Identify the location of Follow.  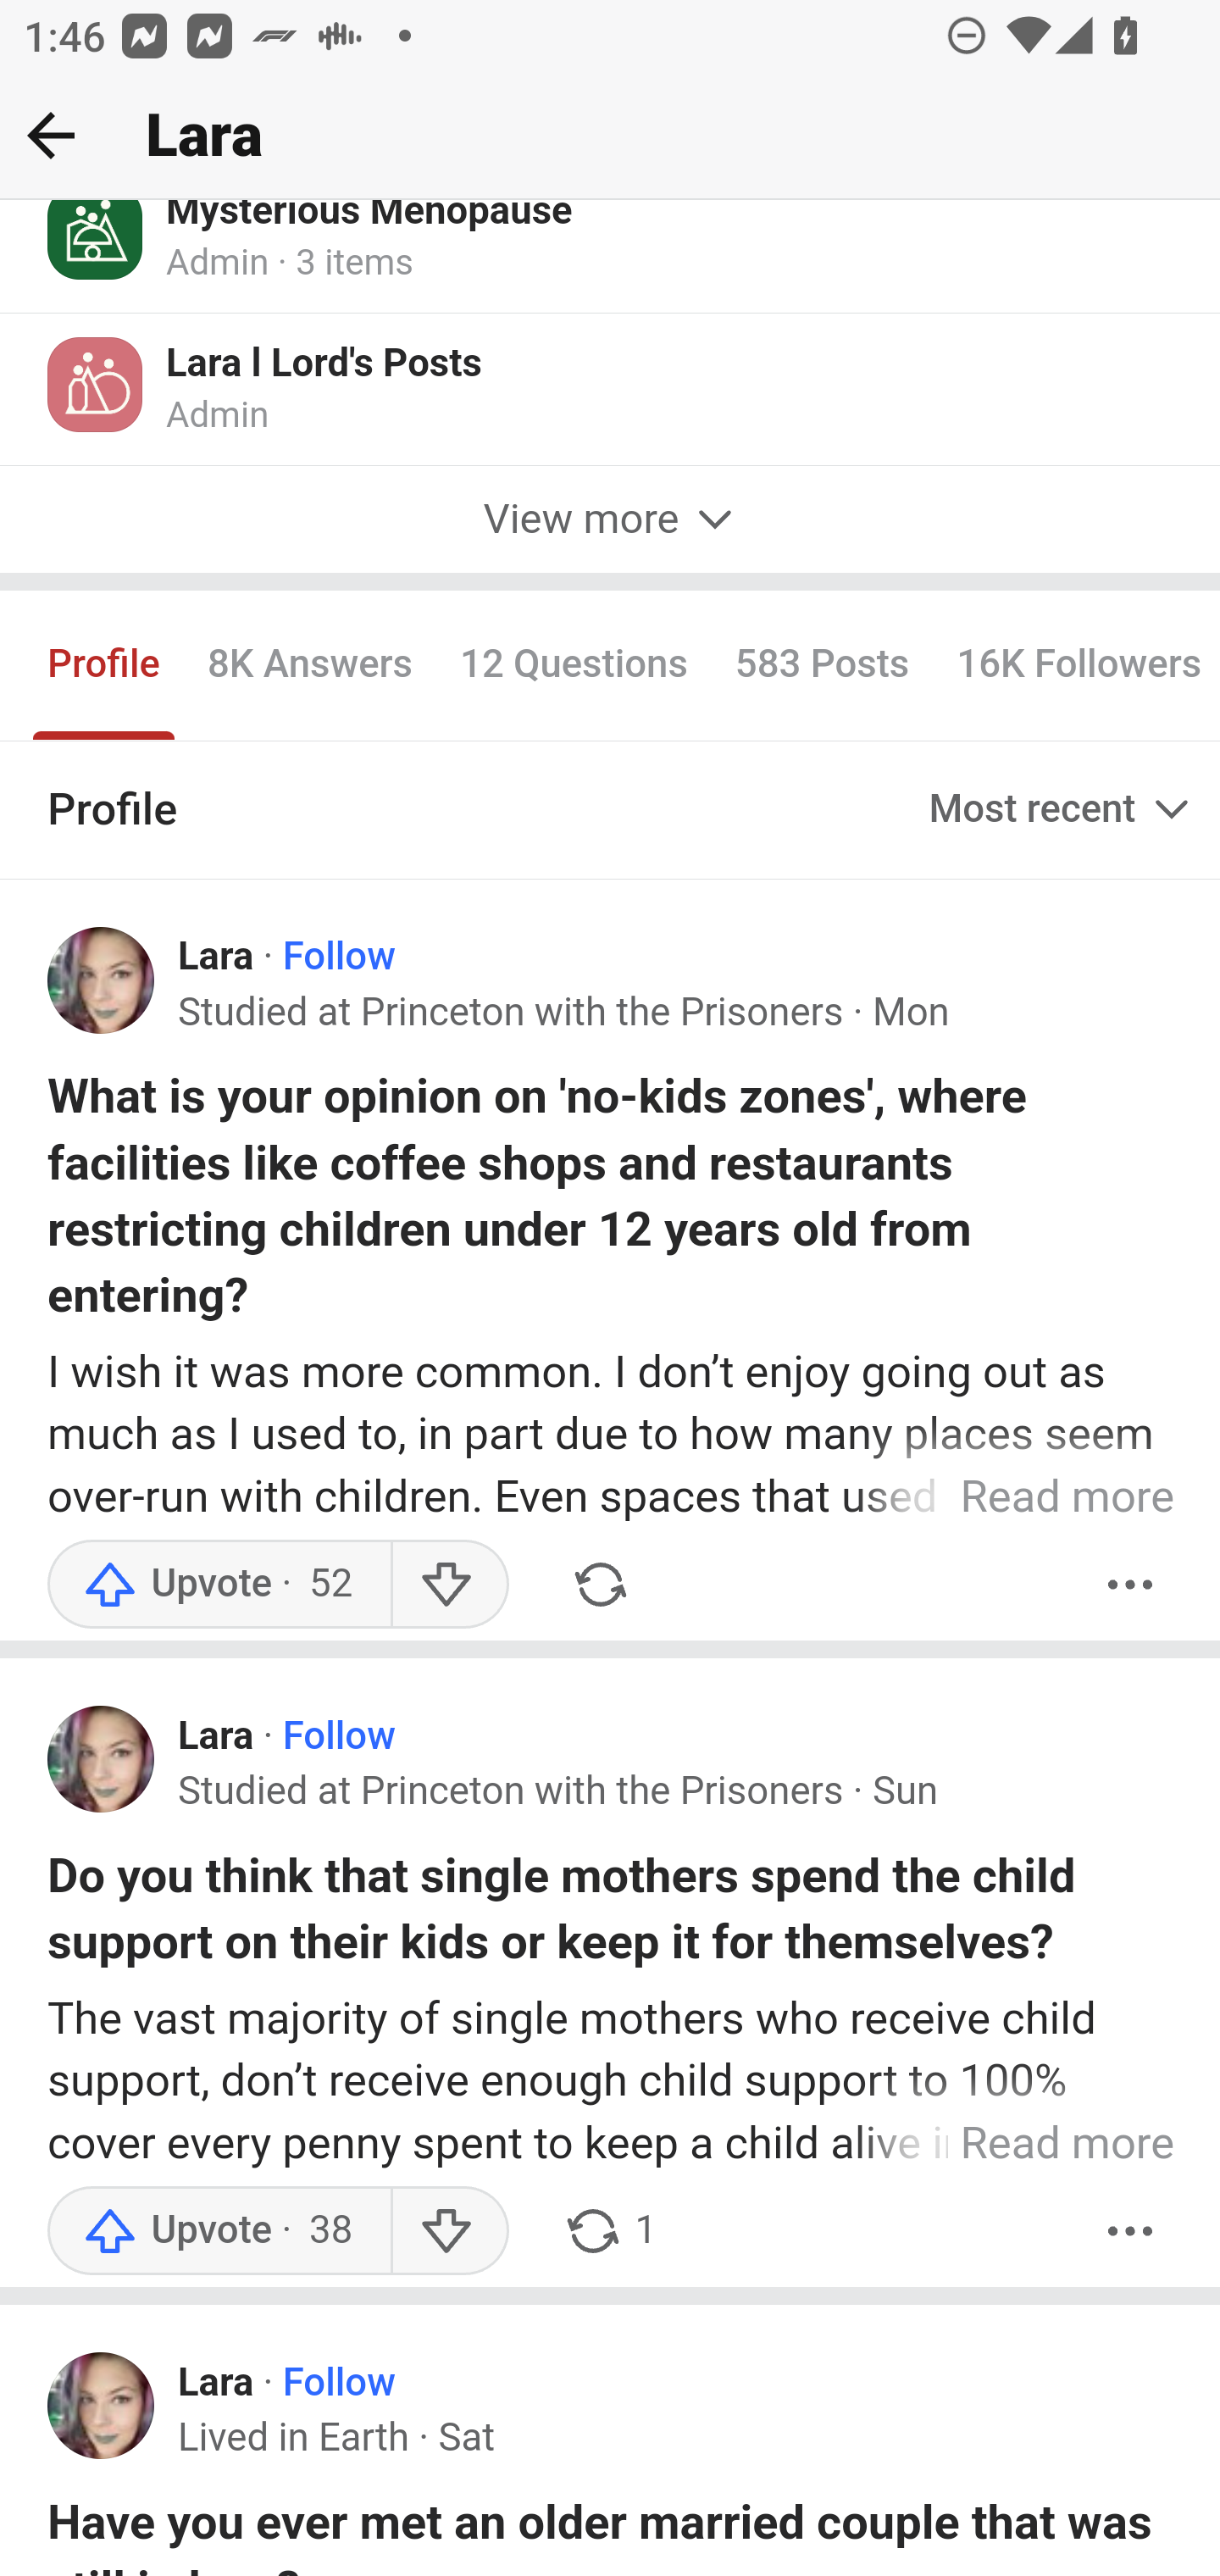
(339, 1739).